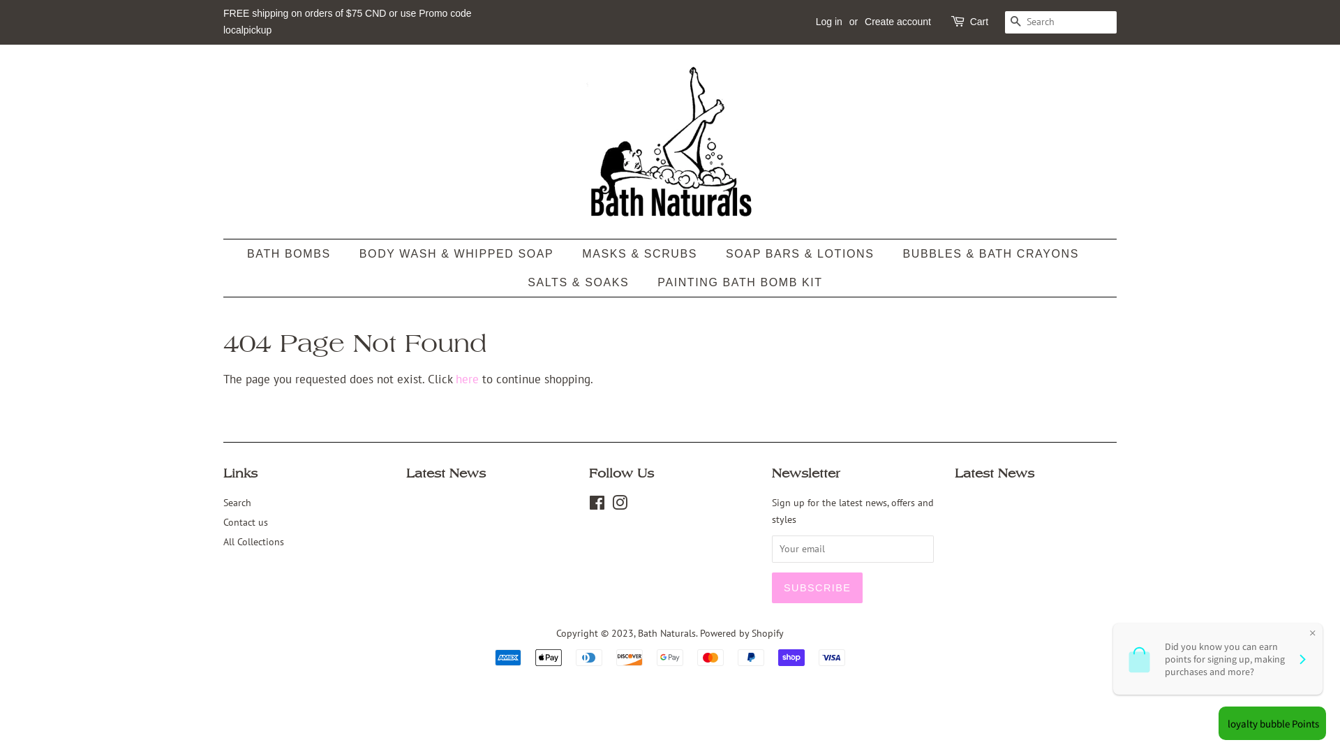 This screenshot has width=1340, height=754. Describe the element at coordinates (898, 21) in the screenshot. I see `Create account` at that location.